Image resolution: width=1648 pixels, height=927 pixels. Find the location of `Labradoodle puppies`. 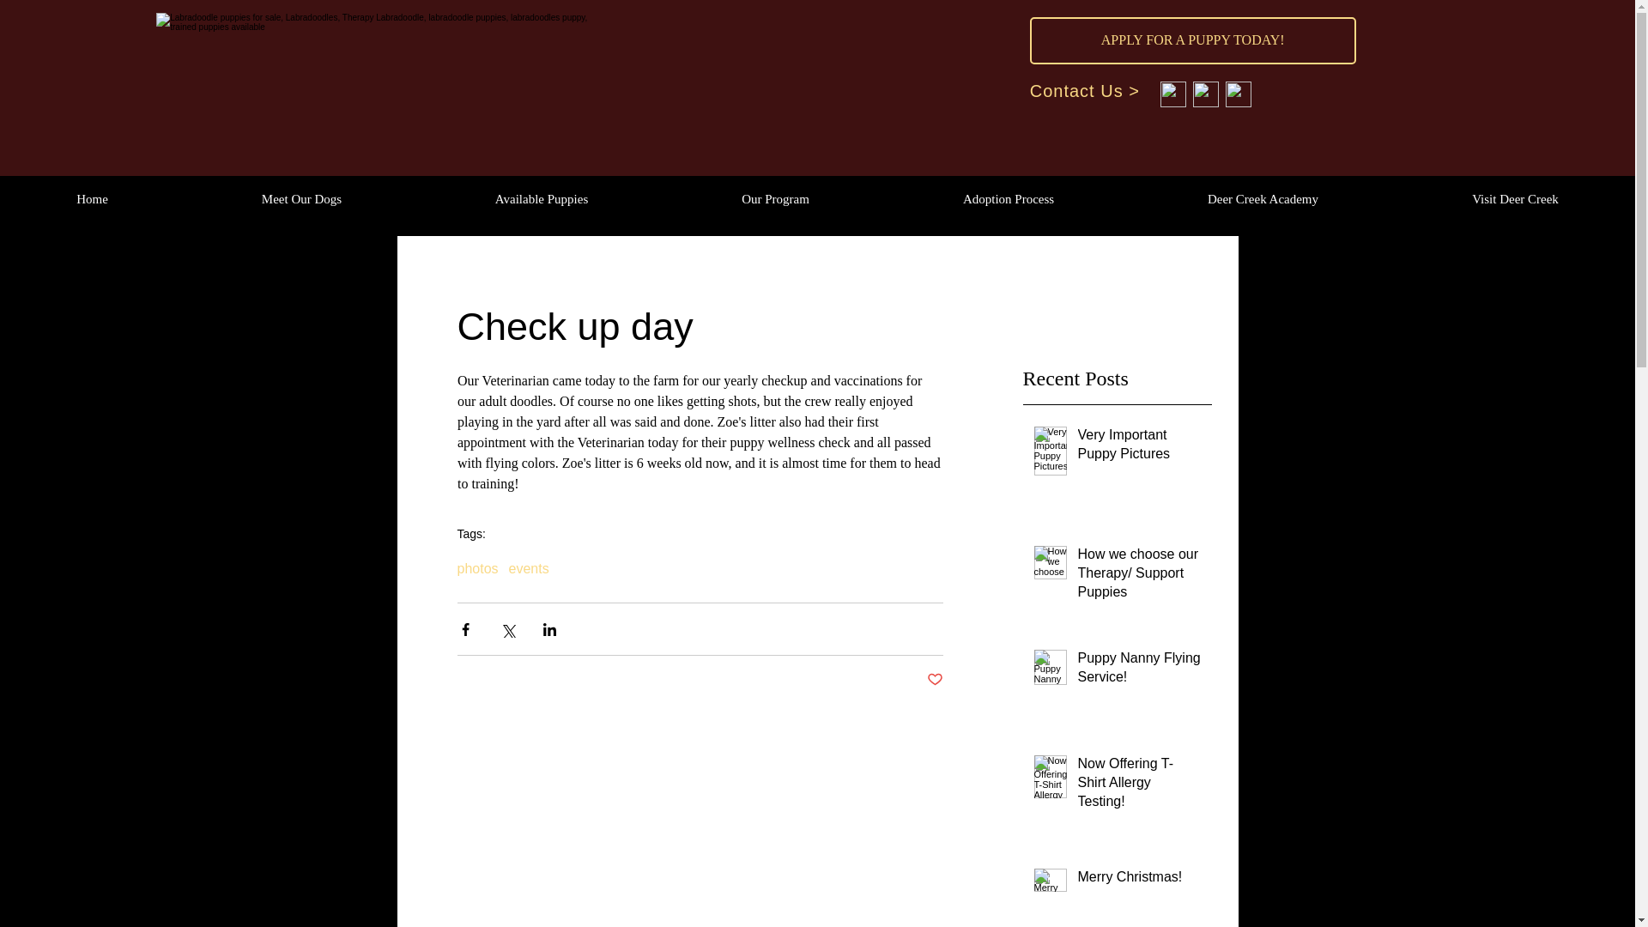

Labradoodle puppies is located at coordinates (381, 70).